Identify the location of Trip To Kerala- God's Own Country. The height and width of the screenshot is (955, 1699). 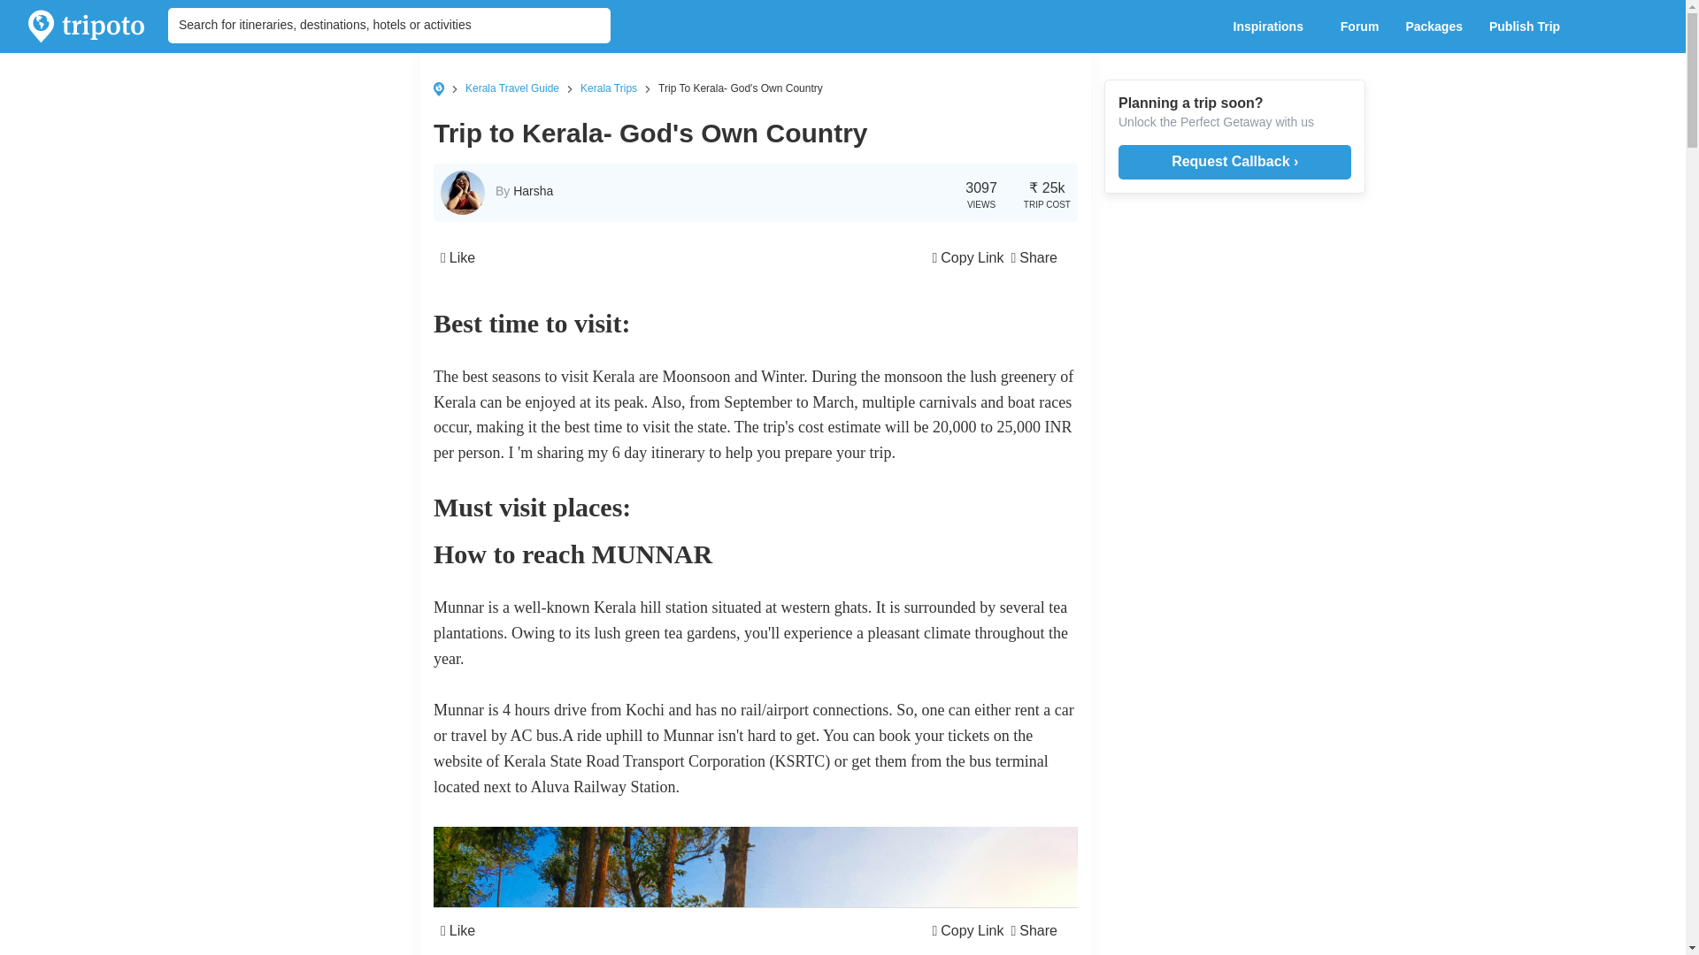
(740, 88).